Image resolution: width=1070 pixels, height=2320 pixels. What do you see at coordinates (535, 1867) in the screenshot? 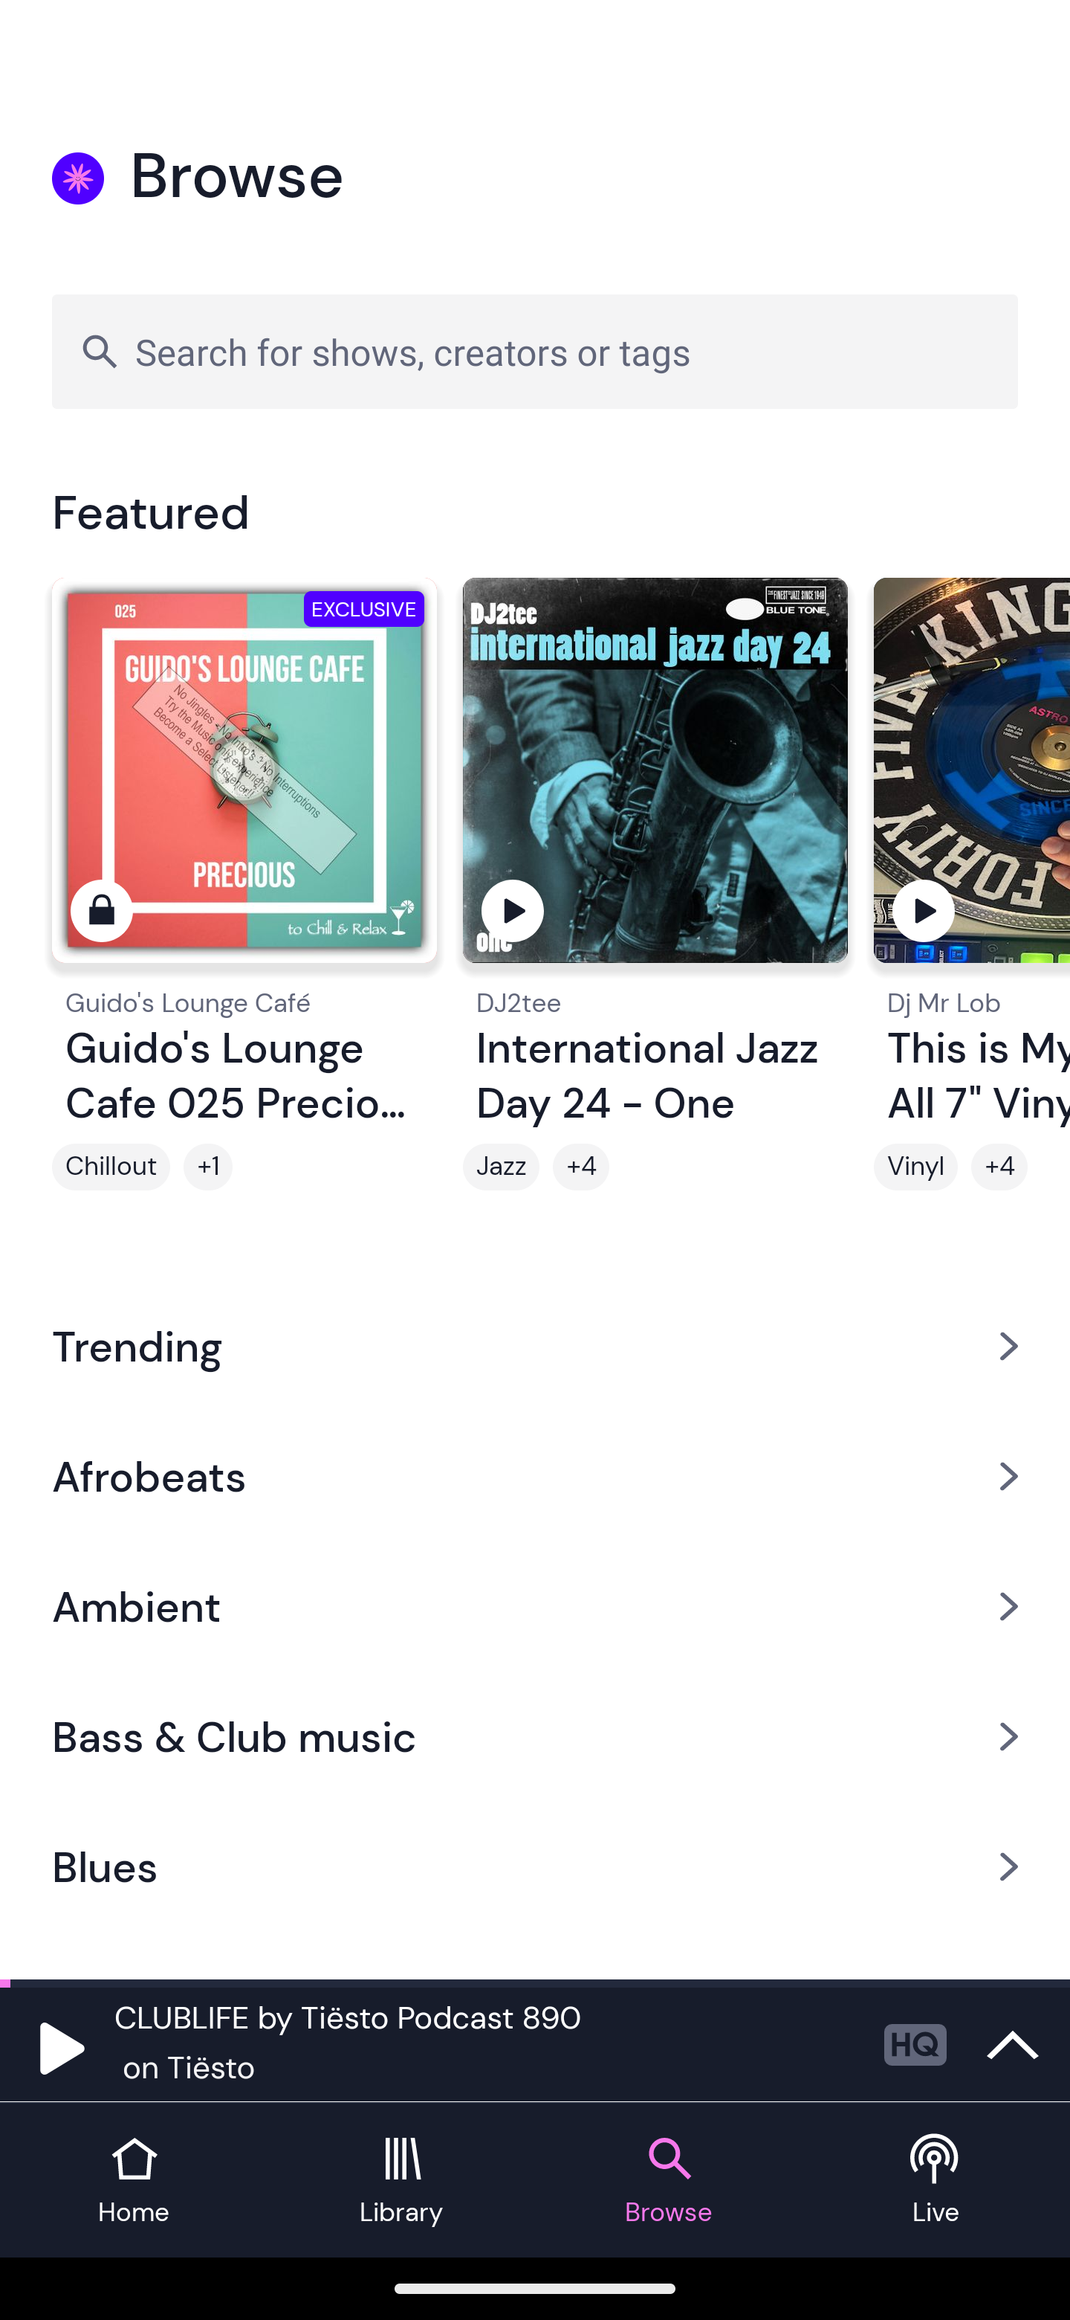
I see `Blues` at bounding box center [535, 1867].